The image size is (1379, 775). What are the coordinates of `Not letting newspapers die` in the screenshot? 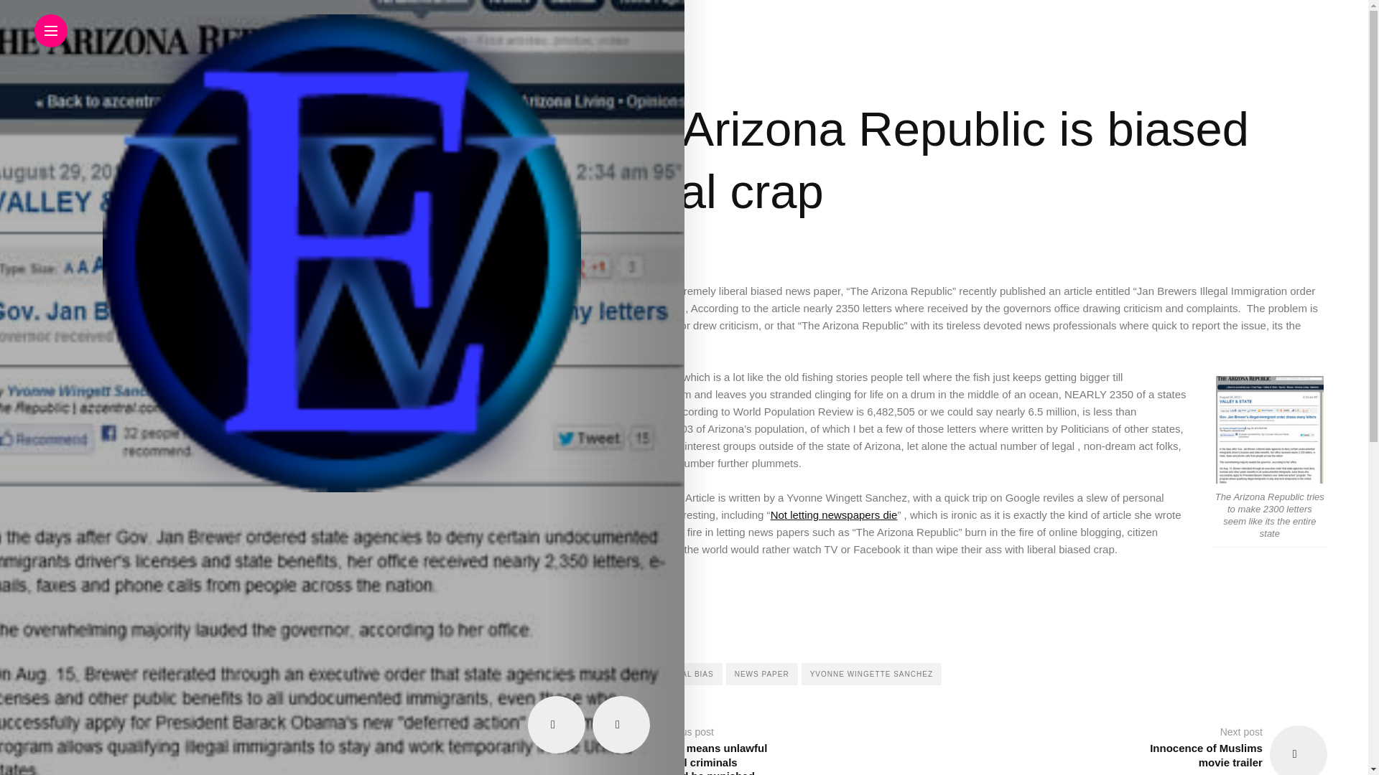 It's located at (834, 514).